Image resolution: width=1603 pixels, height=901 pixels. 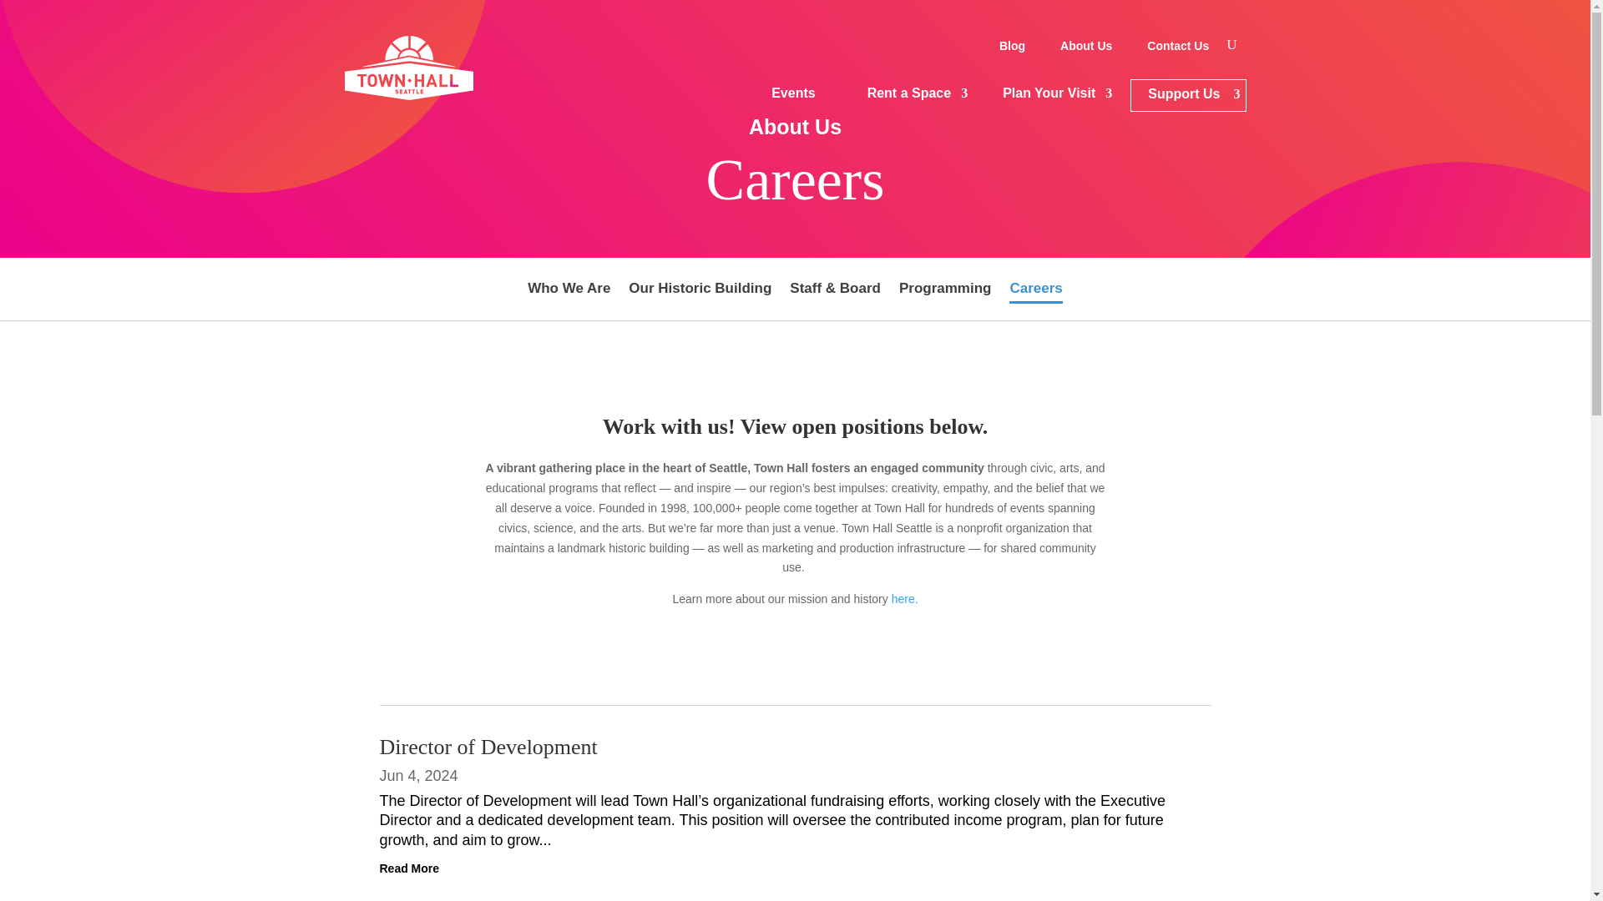 What do you see at coordinates (1177, 48) in the screenshot?
I see `Contact Us` at bounding box center [1177, 48].